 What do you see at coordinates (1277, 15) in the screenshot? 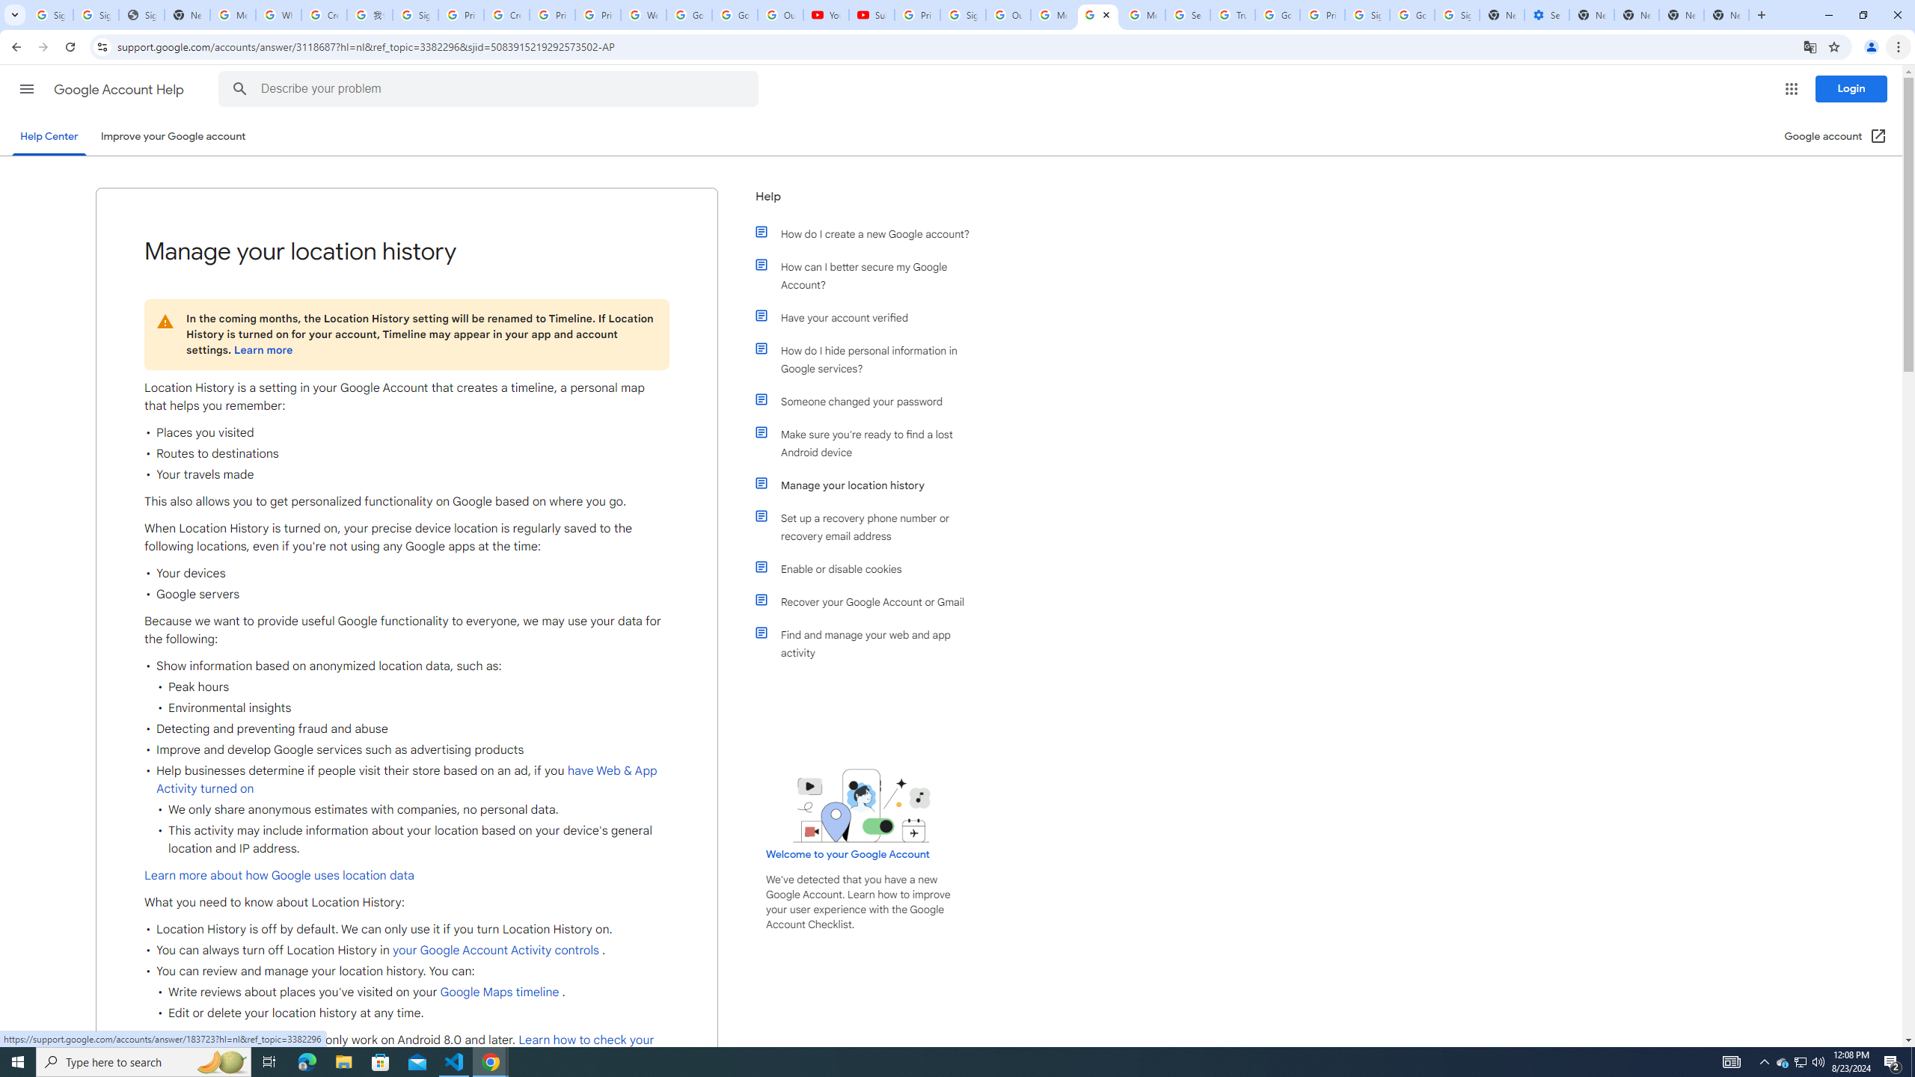
I see `Google Ads - Sign in` at bounding box center [1277, 15].